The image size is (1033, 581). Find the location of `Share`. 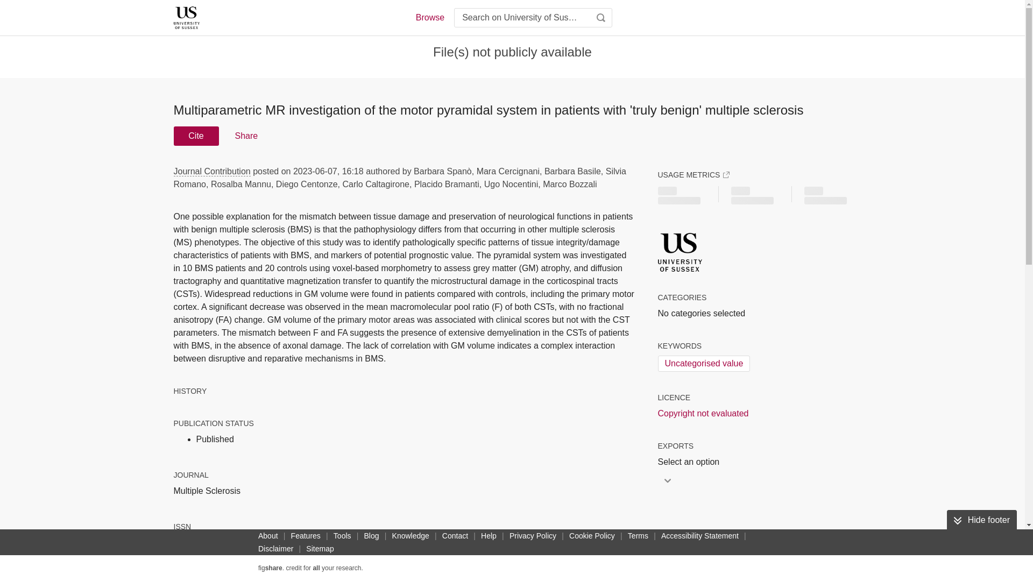

Share is located at coordinates (245, 136).